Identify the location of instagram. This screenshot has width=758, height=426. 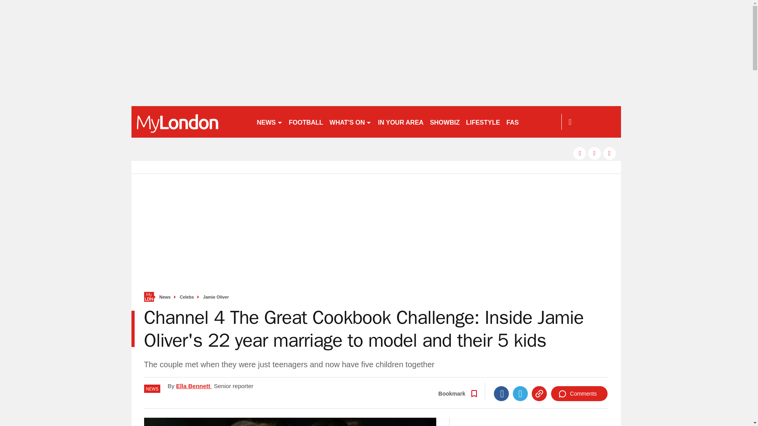
(610, 153).